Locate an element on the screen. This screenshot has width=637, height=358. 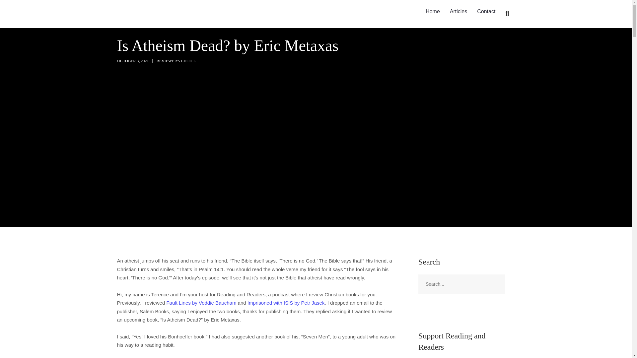
Submit is located at coordinates (14, 10).